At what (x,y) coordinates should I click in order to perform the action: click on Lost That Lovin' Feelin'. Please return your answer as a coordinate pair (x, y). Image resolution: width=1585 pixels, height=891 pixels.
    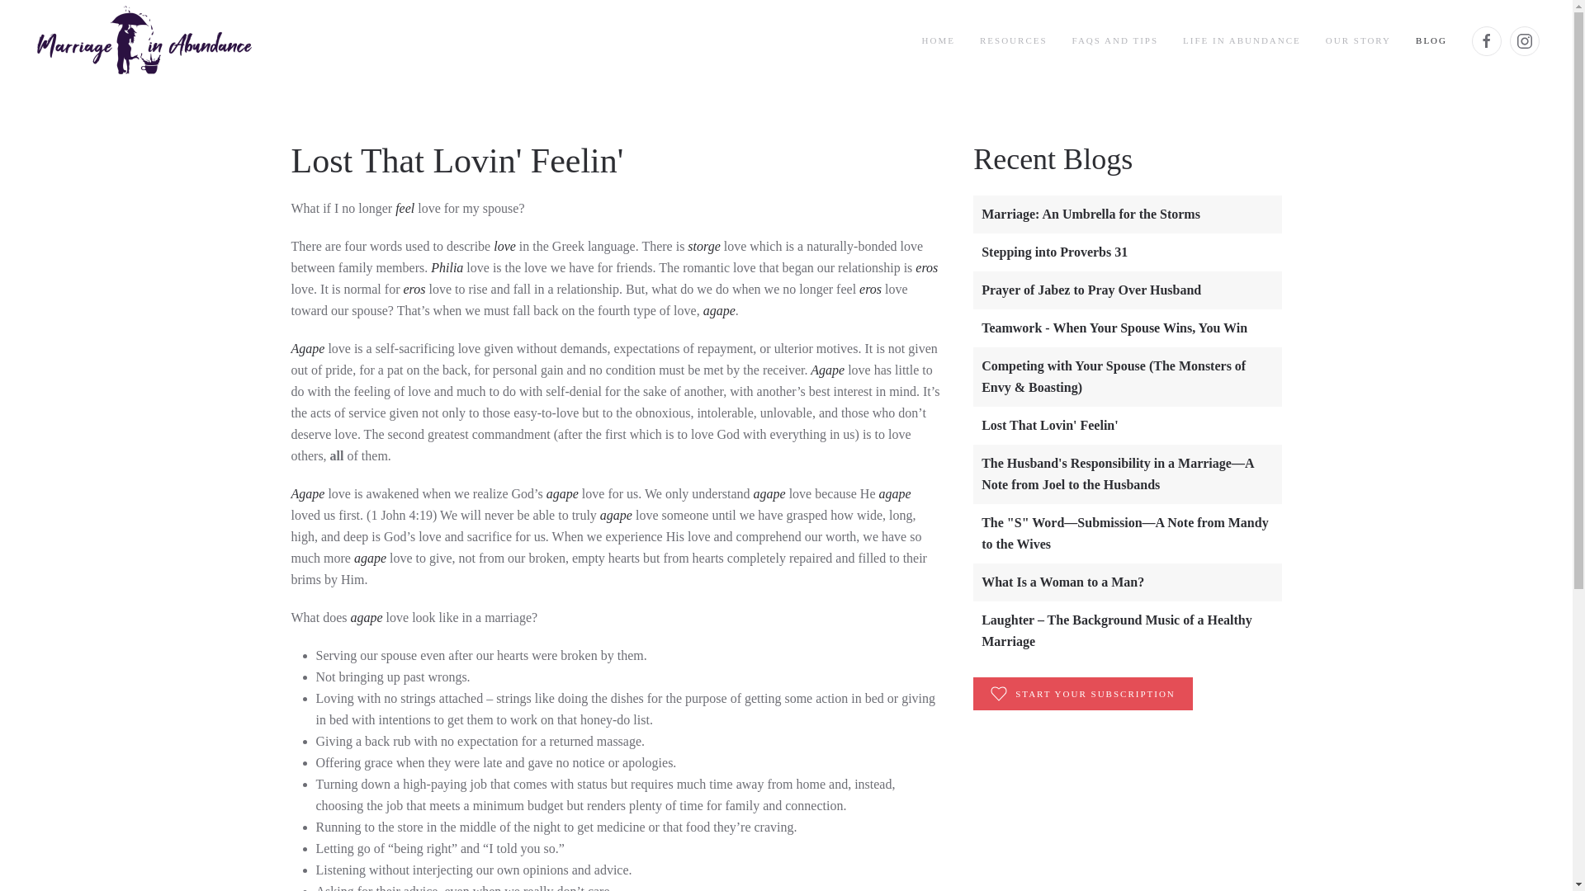
    Looking at the image, I should click on (1050, 424).